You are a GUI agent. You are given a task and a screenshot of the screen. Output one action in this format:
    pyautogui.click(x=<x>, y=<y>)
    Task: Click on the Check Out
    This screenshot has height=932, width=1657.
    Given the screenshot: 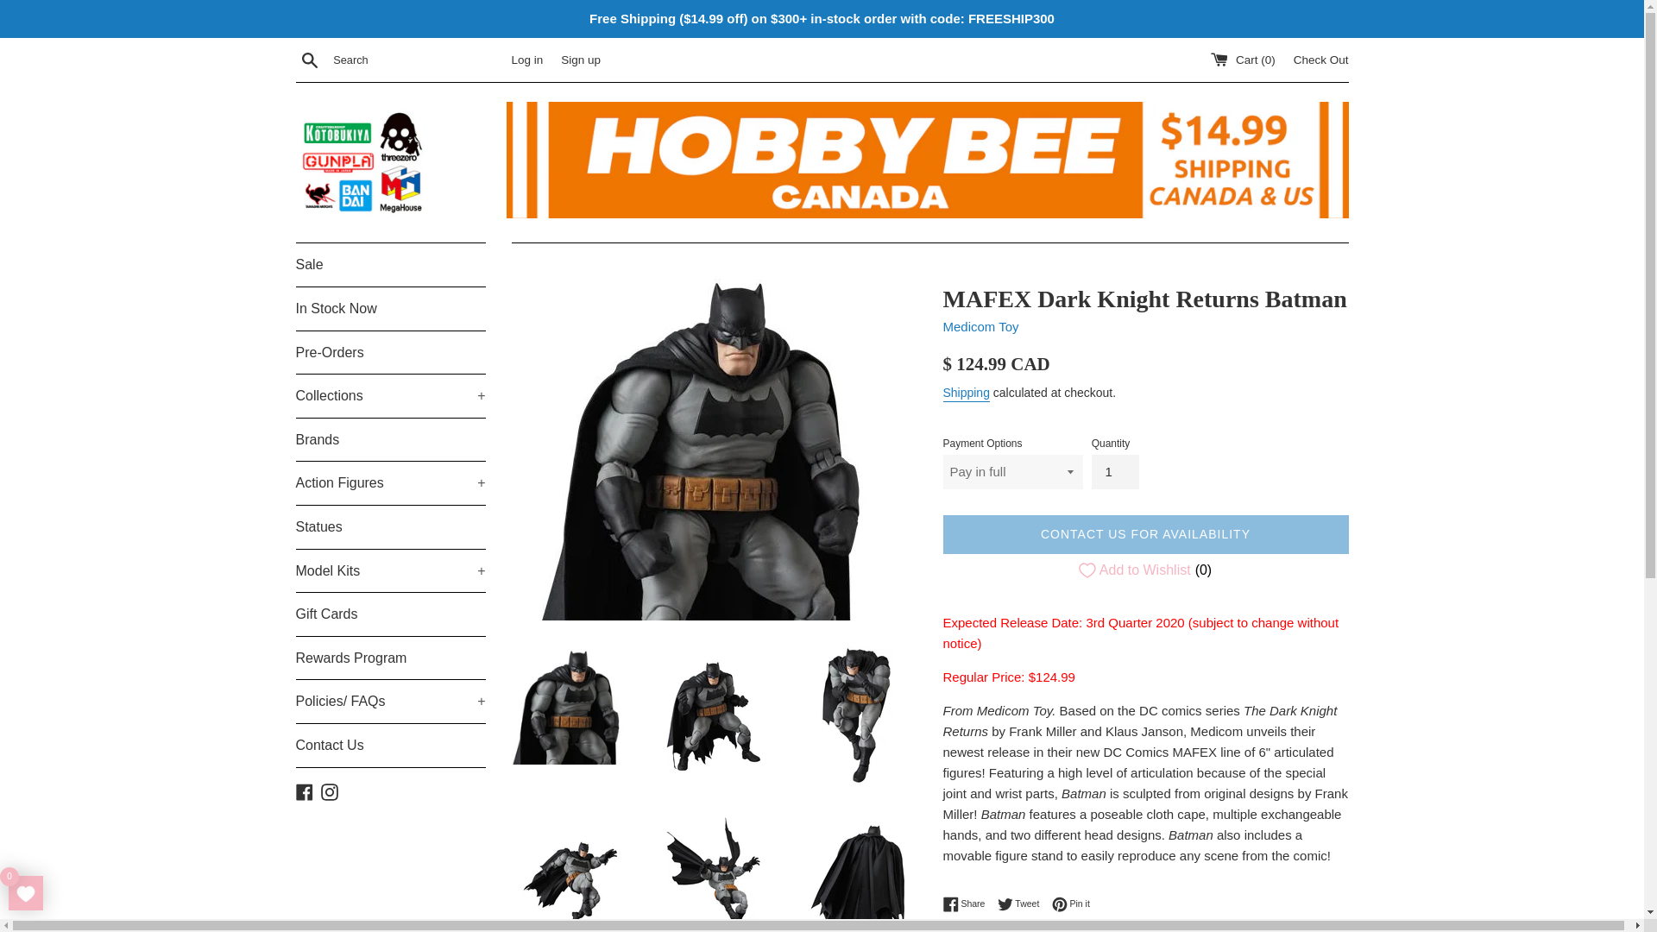 What is the action you would take?
    pyautogui.click(x=1320, y=59)
    